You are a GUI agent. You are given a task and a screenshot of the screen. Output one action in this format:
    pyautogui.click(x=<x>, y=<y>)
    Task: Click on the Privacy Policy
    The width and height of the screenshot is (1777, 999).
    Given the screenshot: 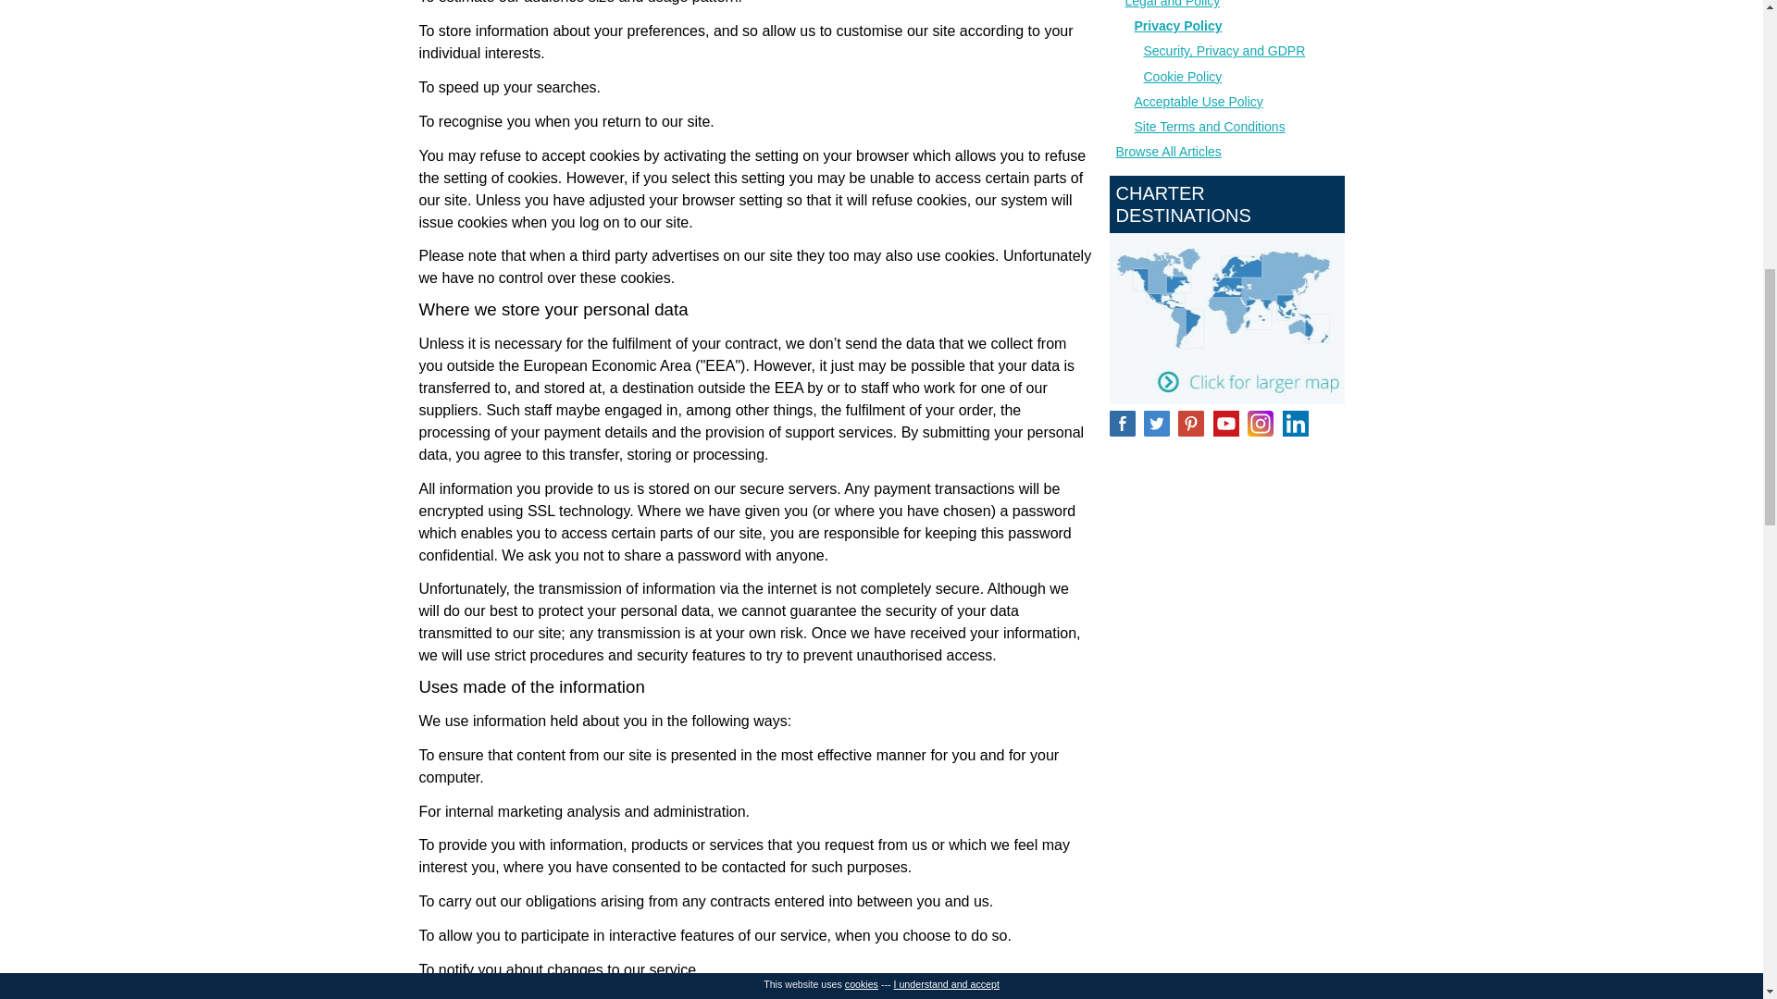 What is the action you would take?
    pyautogui.click(x=1178, y=26)
    